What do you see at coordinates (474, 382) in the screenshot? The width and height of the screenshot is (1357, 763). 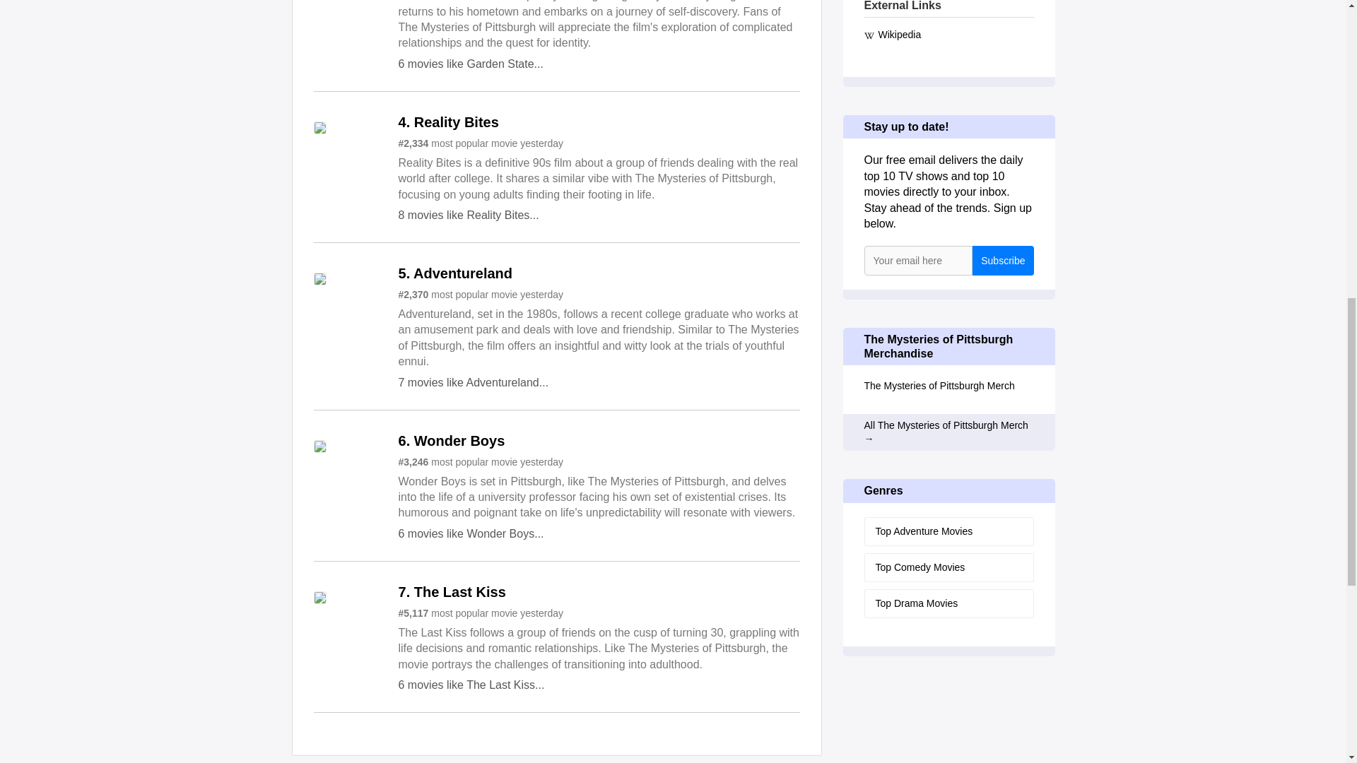 I see `7 movies like Adventureland...` at bounding box center [474, 382].